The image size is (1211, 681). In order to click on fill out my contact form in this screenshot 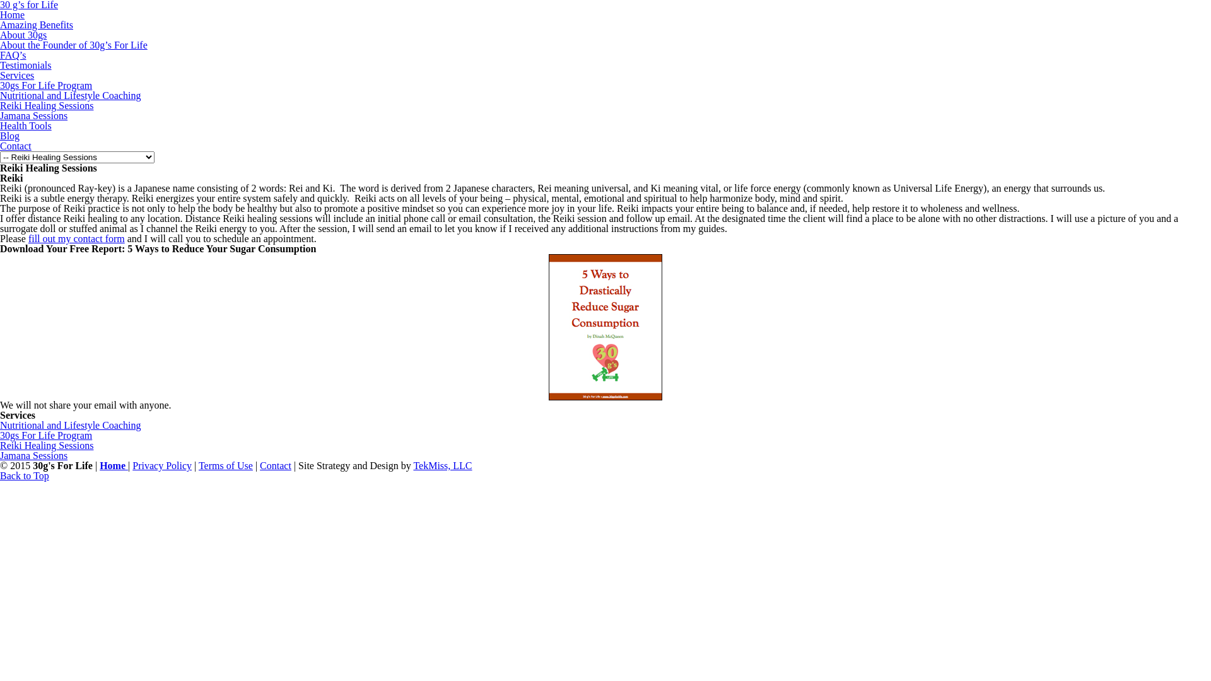, I will do `click(77, 238)`.